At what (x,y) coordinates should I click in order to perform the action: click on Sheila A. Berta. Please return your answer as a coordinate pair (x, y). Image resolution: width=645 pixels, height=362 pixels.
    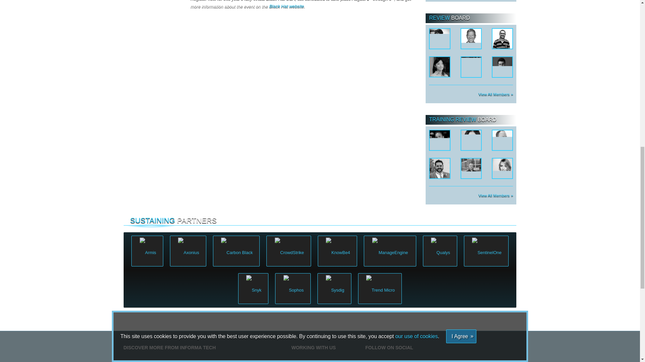
    Looking at the image, I should click on (439, 38).